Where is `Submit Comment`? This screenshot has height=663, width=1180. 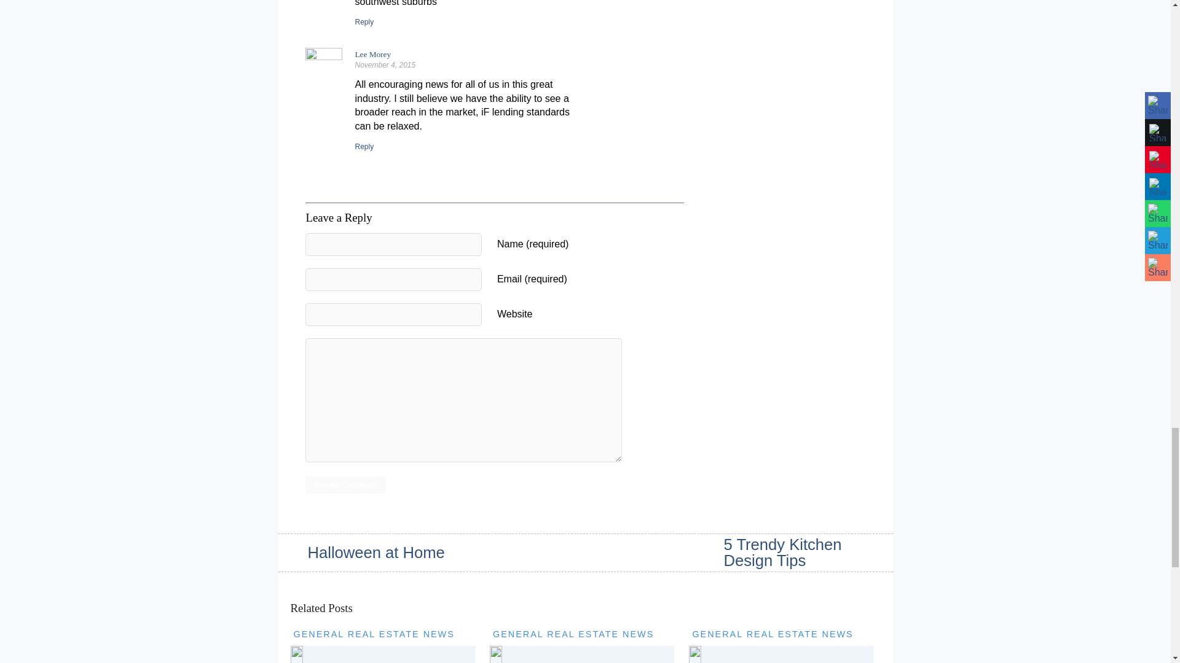 Submit Comment is located at coordinates (345, 485).